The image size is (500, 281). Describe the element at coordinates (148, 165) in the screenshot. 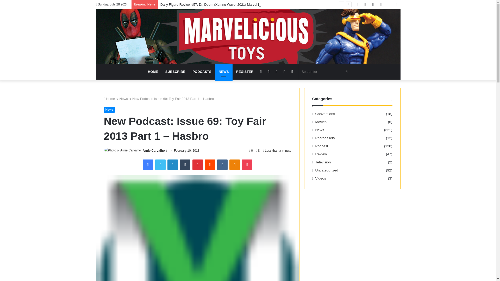

I see `Facebook` at that location.